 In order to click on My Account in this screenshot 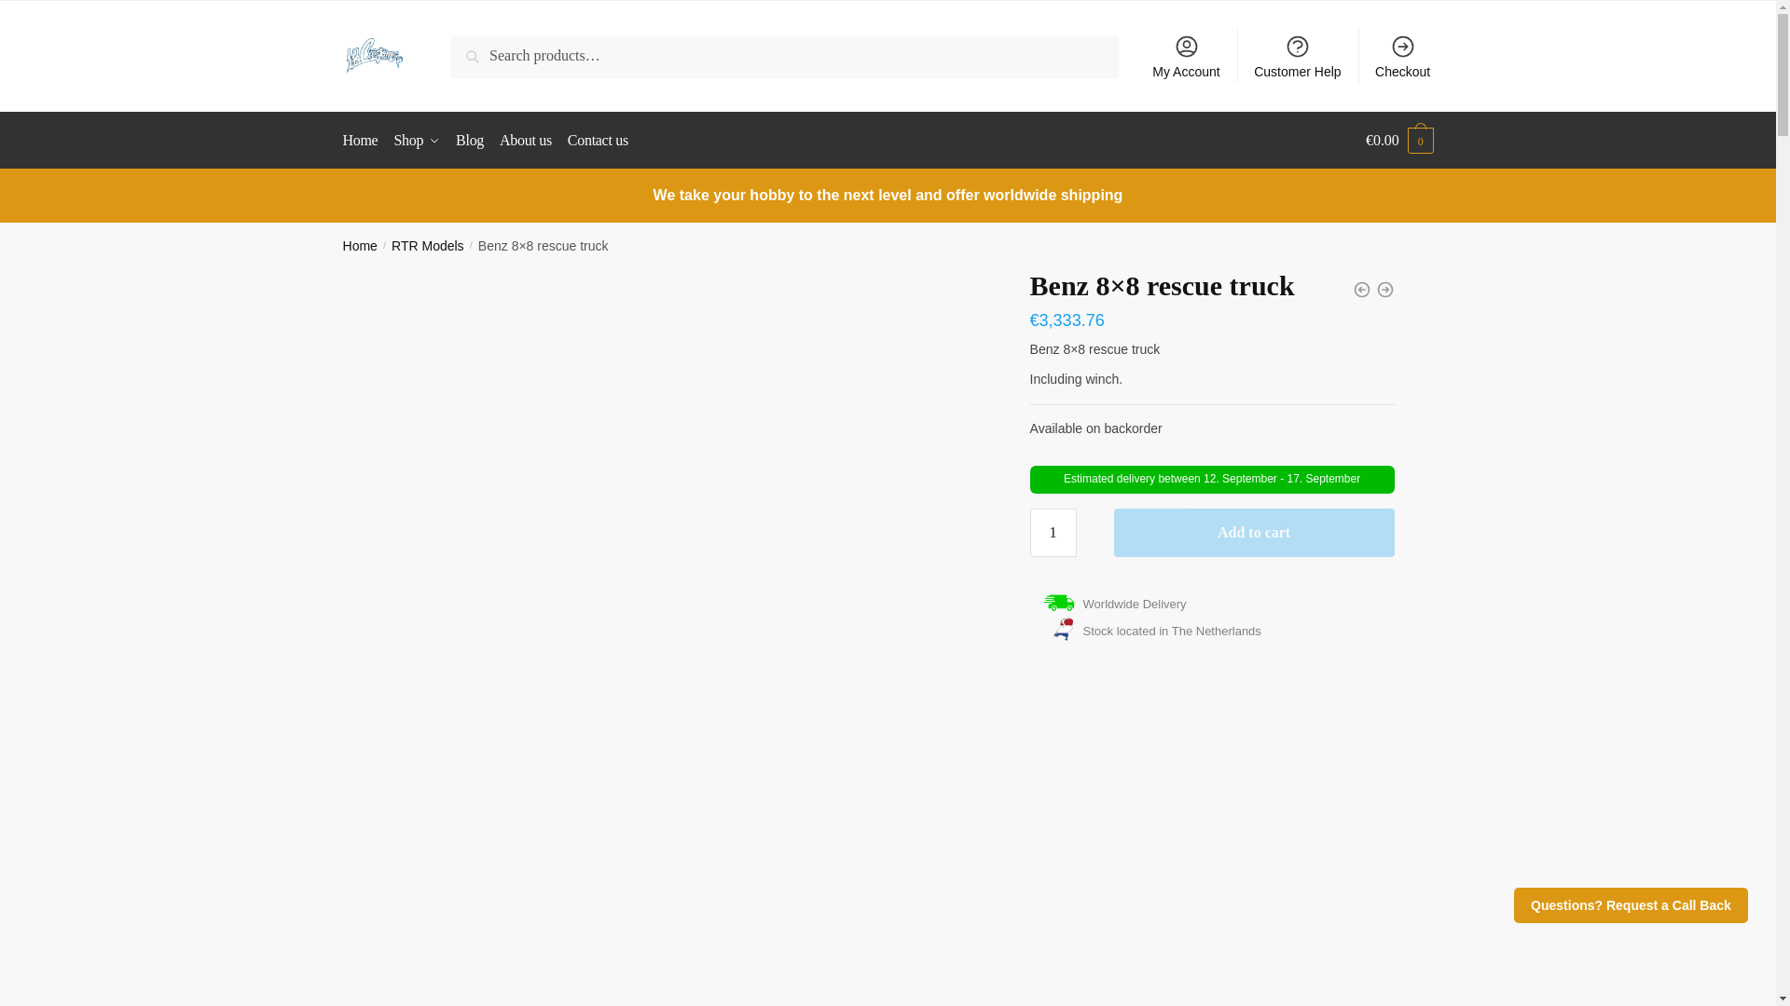, I will do `click(1186, 56)`.